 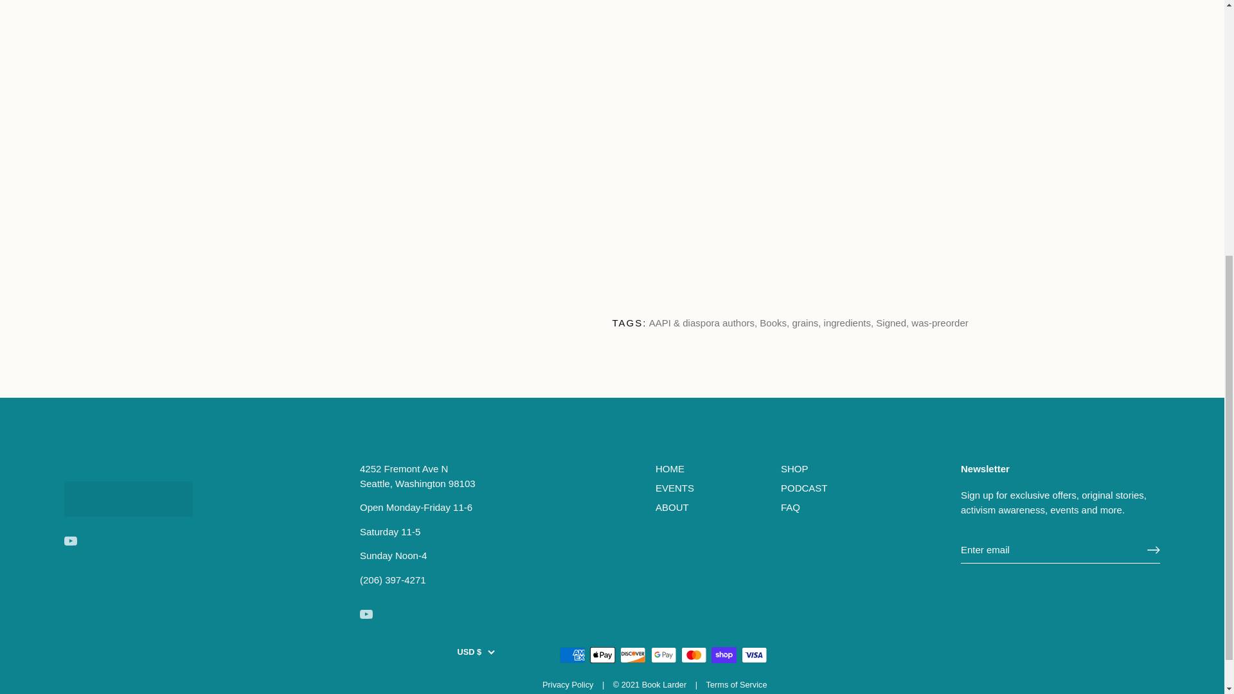 What do you see at coordinates (663, 655) in the screenshot?
I see `Google Pay` at bounding box center [663, 655].